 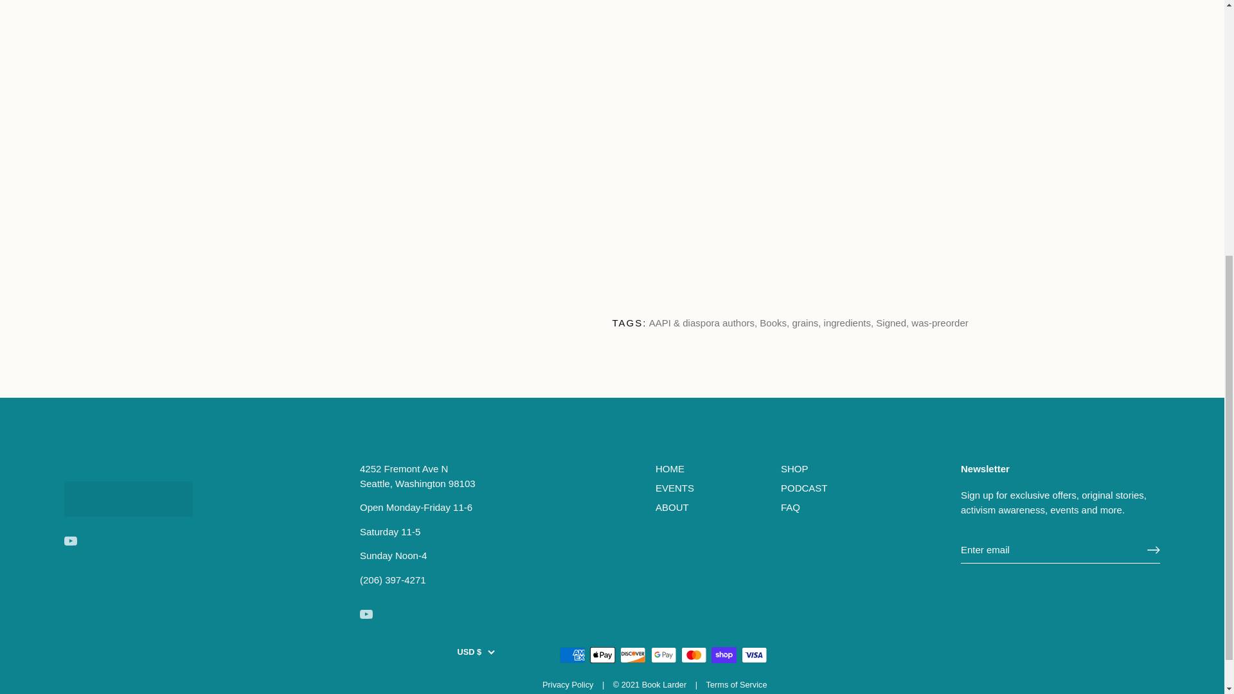 What do you see at coordinates (663, 655) in the screenshot?
I see `Google Pay` at bounding box center [663, 655].